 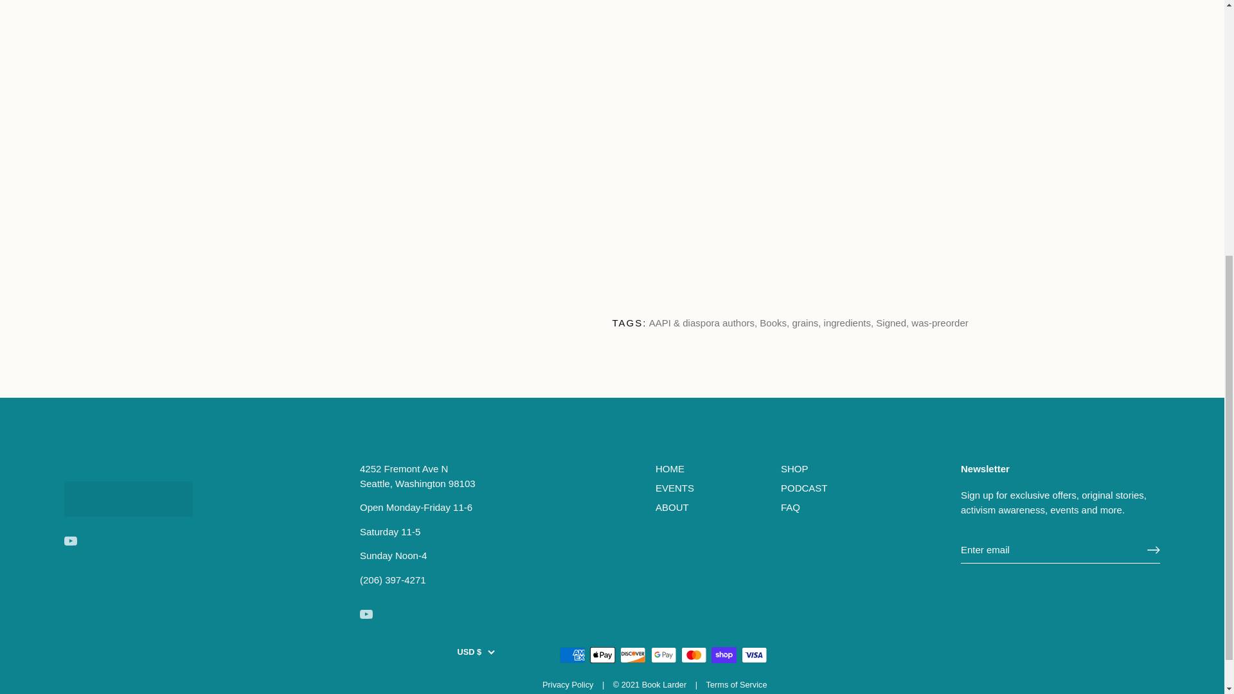 What do you see at coordinates (663, 655) in the screenshot?
I see `Google Pay` at bounding box center [663, 655].